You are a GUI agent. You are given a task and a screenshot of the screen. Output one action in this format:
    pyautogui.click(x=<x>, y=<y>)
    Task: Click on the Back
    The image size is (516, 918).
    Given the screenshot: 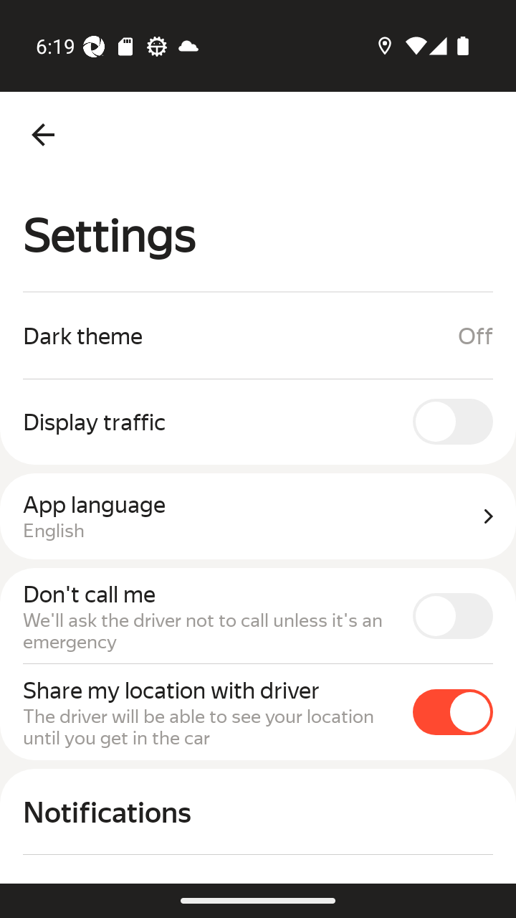 What is the action you would take?
    pyautogui.click(x=43, y=135)
    